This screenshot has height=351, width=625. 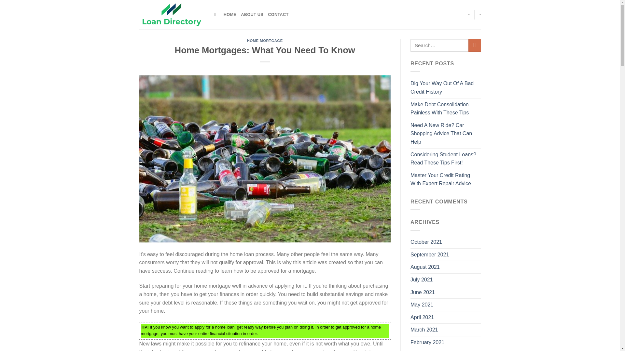 I want to click on January 2021, so click(x=426, y=350).